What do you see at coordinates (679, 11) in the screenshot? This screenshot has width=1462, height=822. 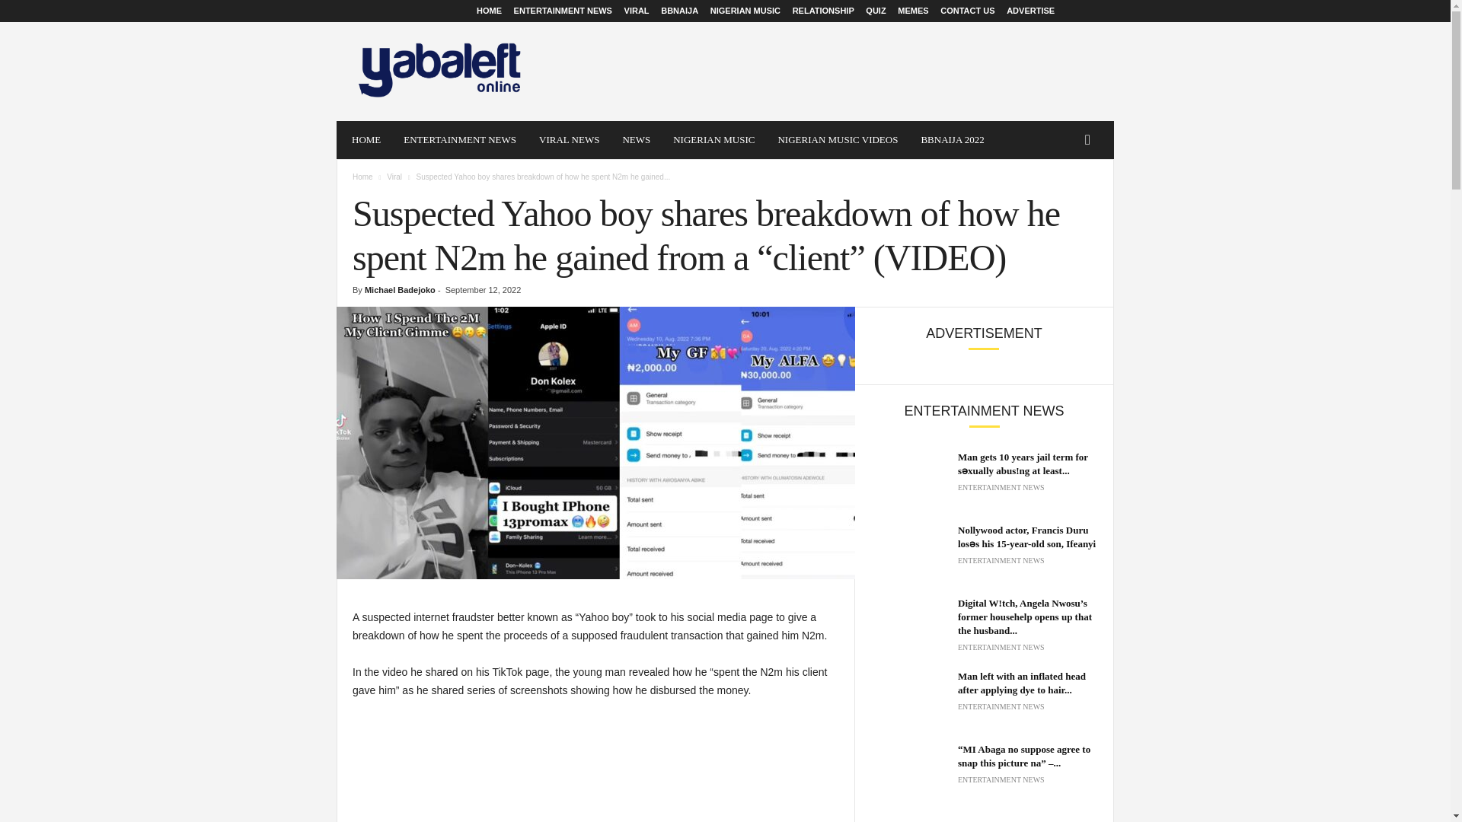 I see `BBNAIJA` at bounding box center [679, 11].